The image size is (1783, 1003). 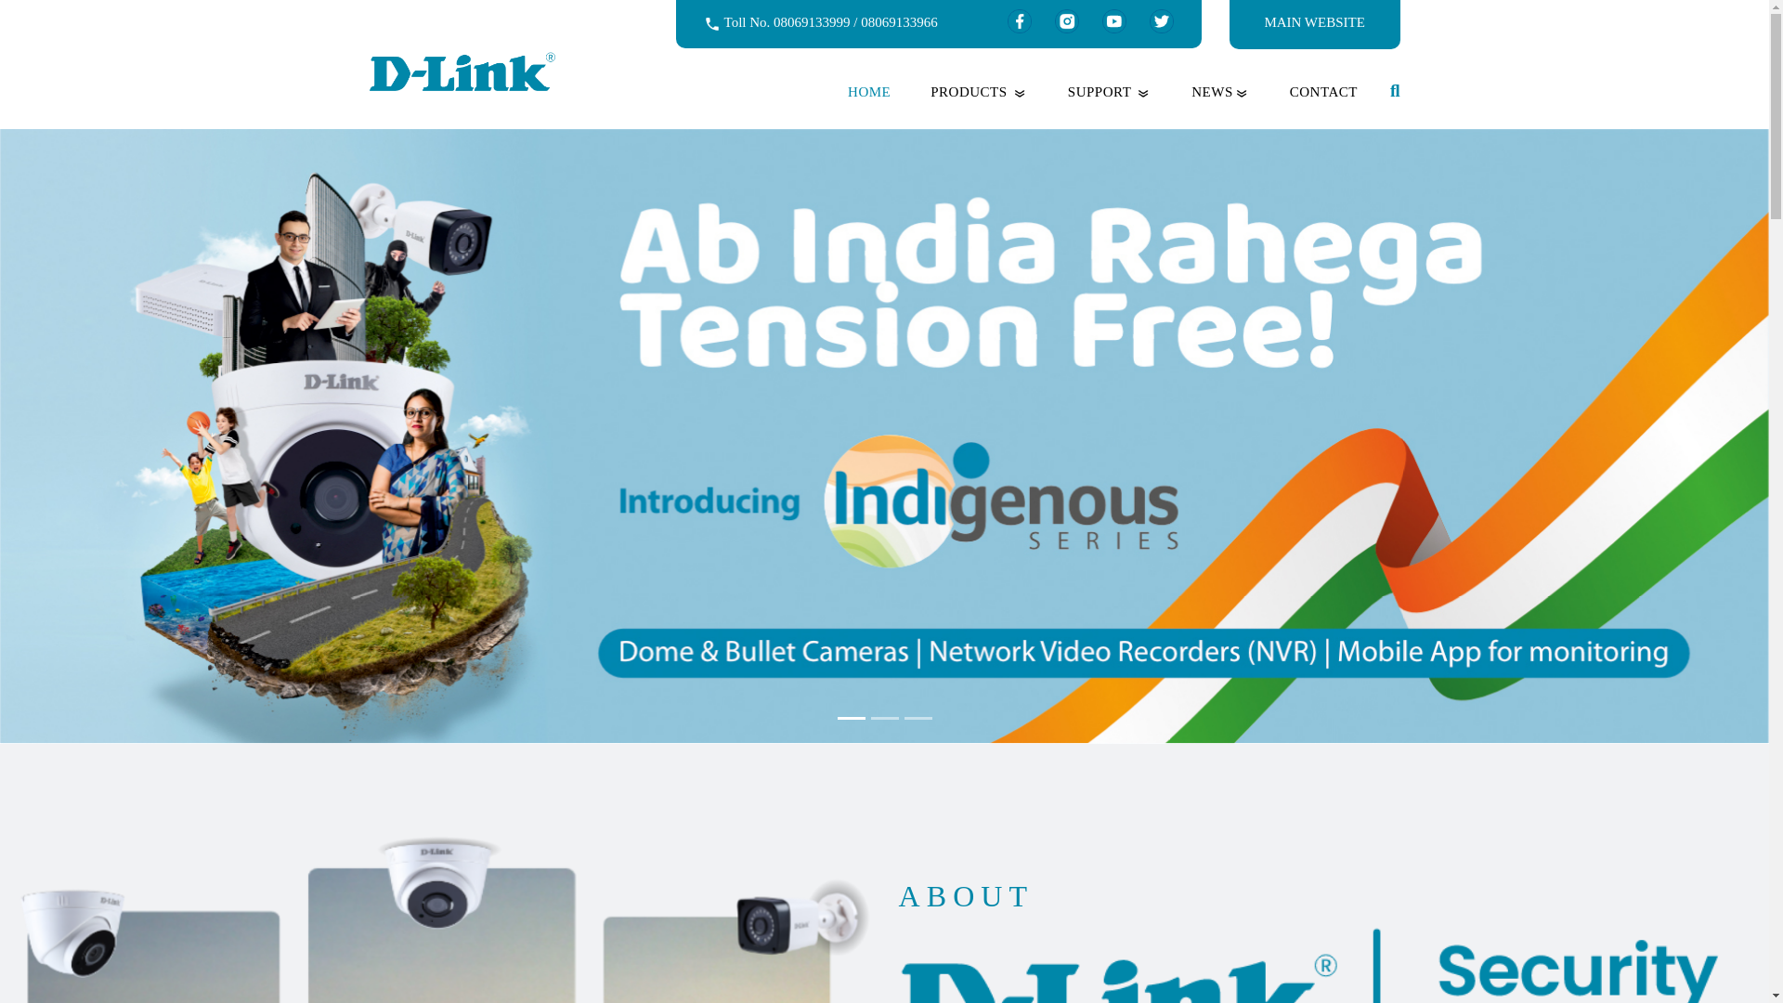 What do you see at coordinates (865, 91) in the screenshot?
I see `HOME` at bounding box center [865, 91].